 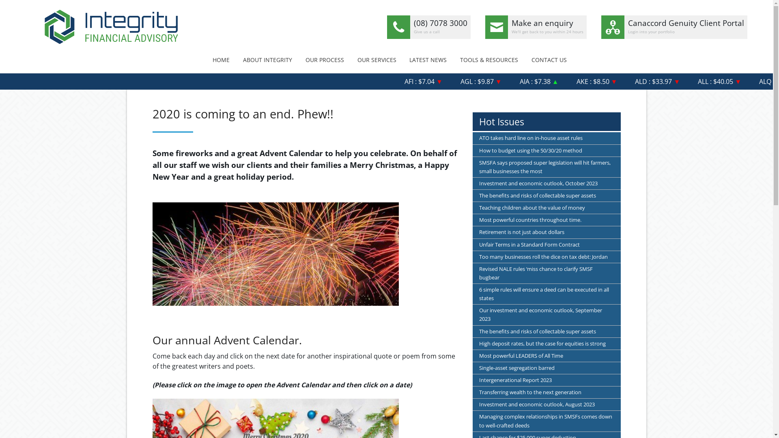 What do you see at coordinates (547, 380) in the screenshot?
I see `Intergenerational Report 2023` at bounding box center [547, 380].